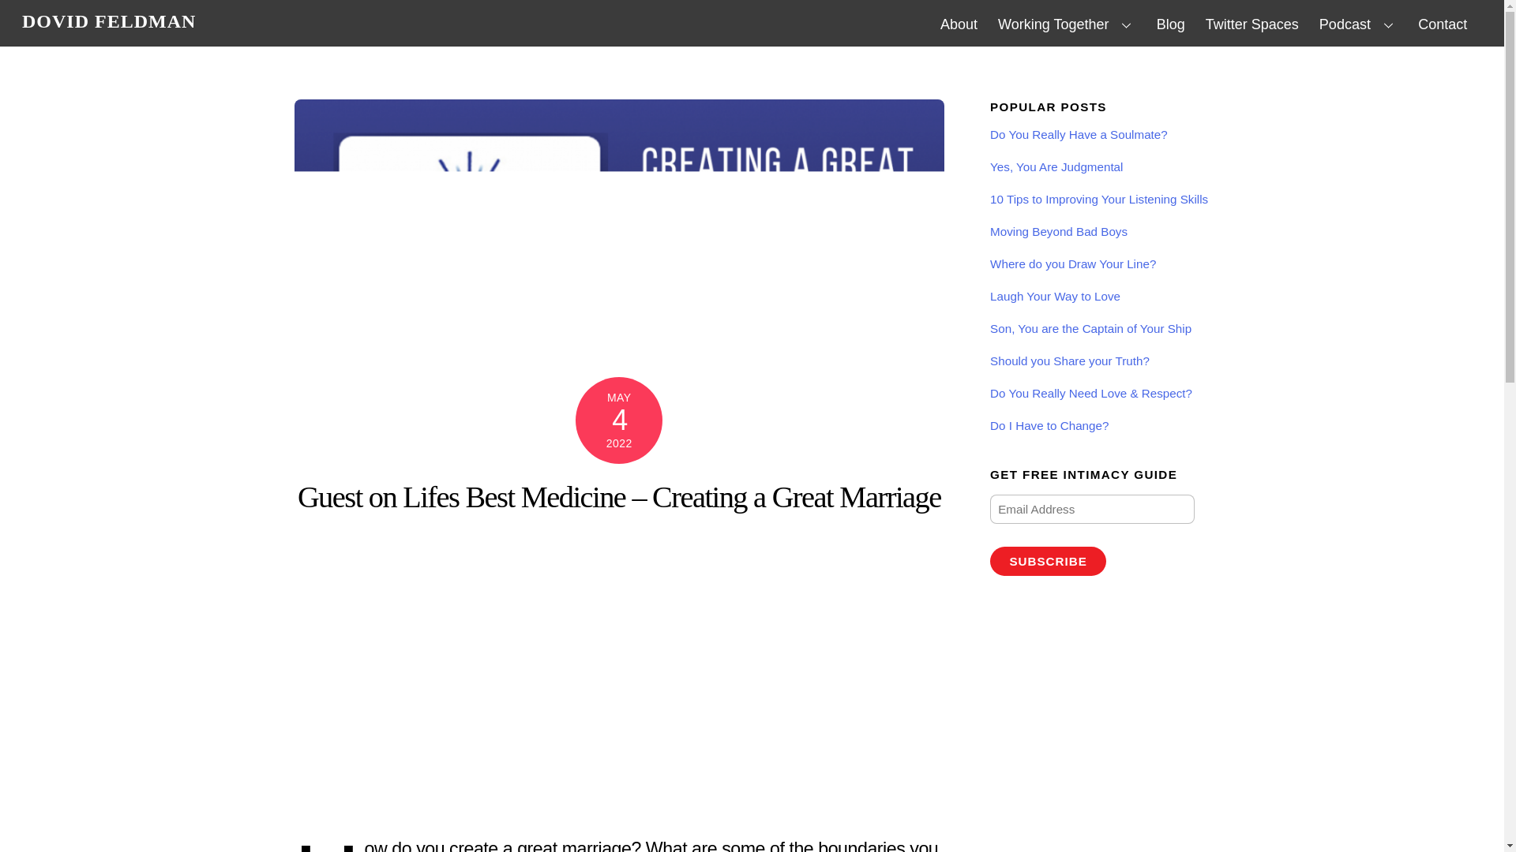 The height and width of the screenshot is (852, 1516). I want to click on About, so click(1170, 24).